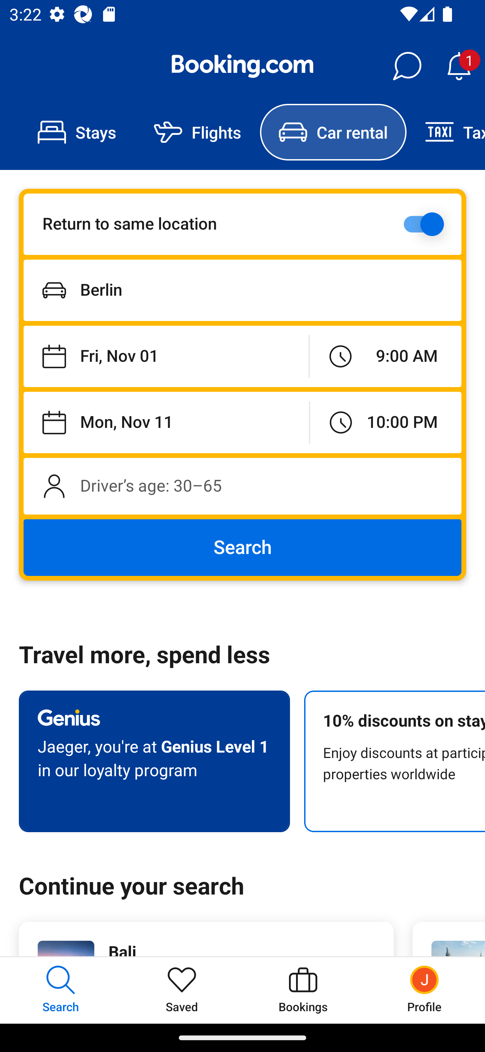 The width and height of the screenshot is (485, 1052). I want to click on Pick-up location: Text(name=Berlin), so click(243, 290).